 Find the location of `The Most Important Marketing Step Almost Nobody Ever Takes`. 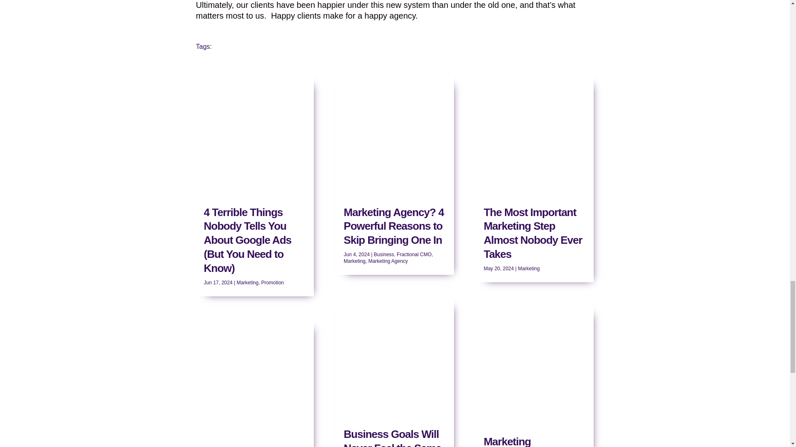

The Most Important Marketing Step Almost Nobody Ever Takes is located at coordinates (533, 233).